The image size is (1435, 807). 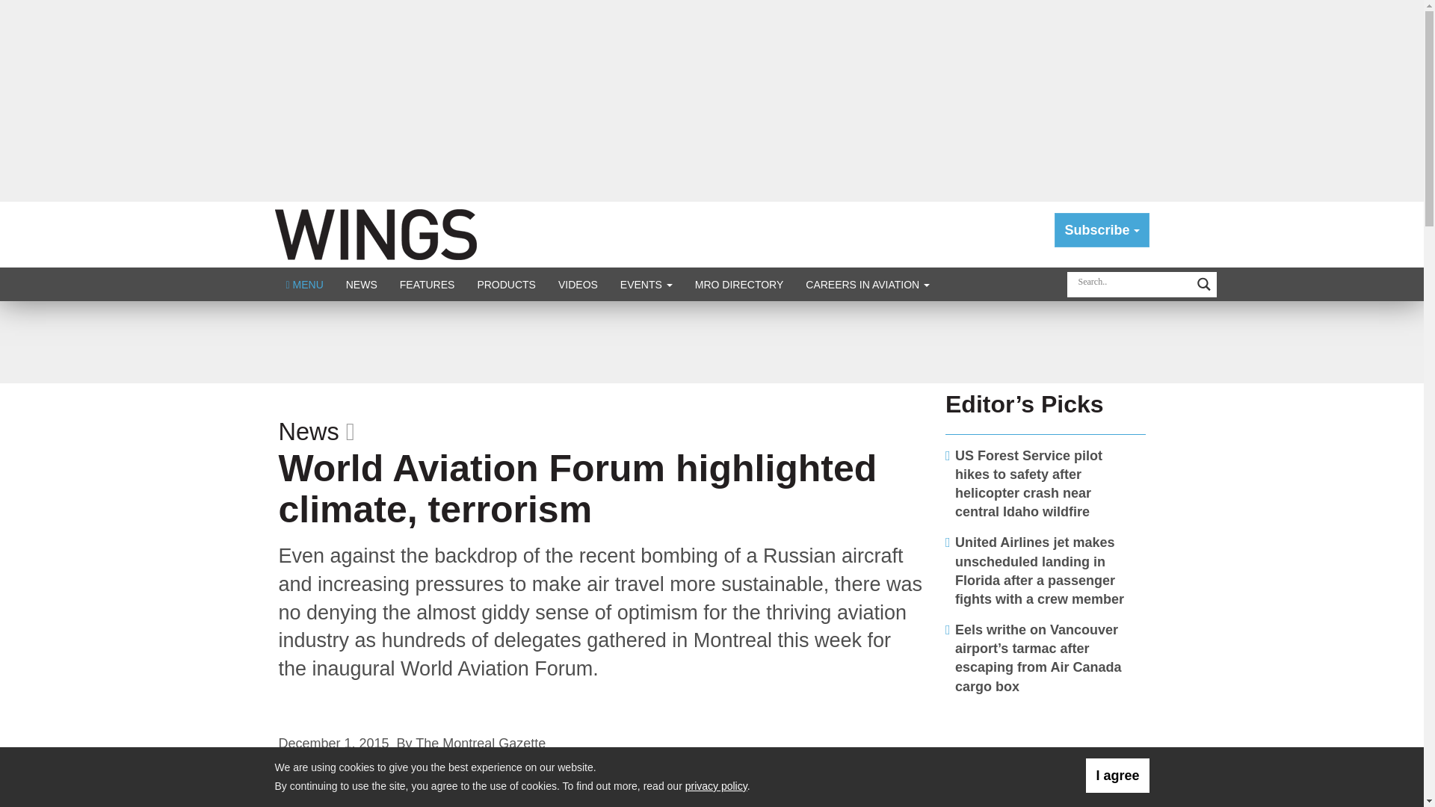 I want to click on PRODUCTS, so click(x=505, y=284).